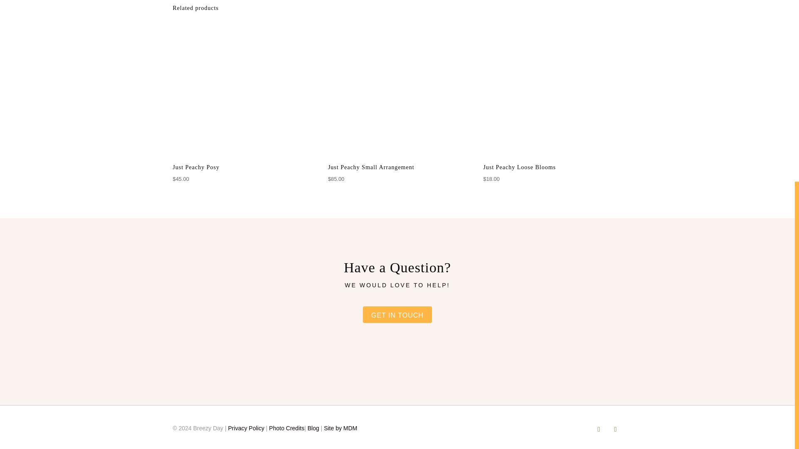 This screenshot has width=799, height=449. I want to click on Privacy Policy, so click(246, 428).